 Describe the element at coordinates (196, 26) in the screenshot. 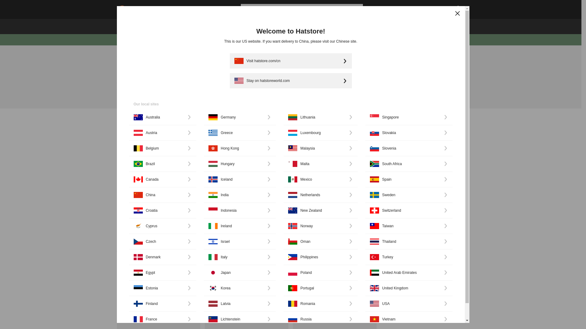

I see `Hats` at that location.